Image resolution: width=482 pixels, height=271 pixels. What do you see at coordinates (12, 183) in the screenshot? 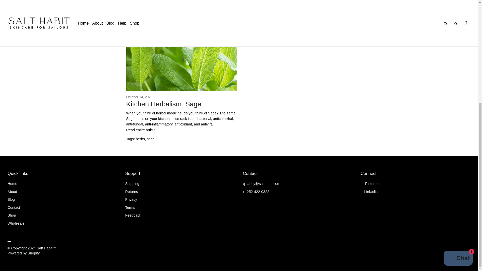
I see `Home` at bounding box center [12, 183].